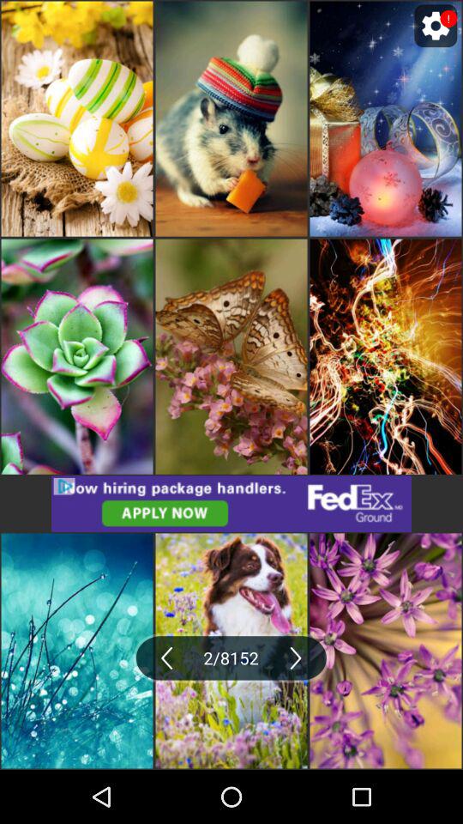 Image resolution: width=463 pixels, height=824 pixels. I want to click on advertisement, so click(231, 503).